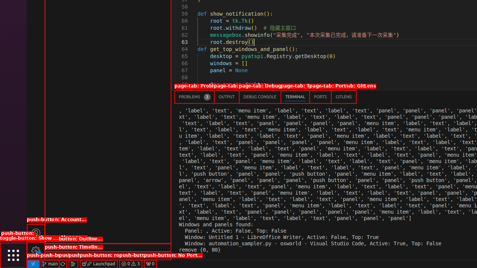 This screenshot has height=268, width=477. I want to click on Warnings: 3, so click(130, 264).